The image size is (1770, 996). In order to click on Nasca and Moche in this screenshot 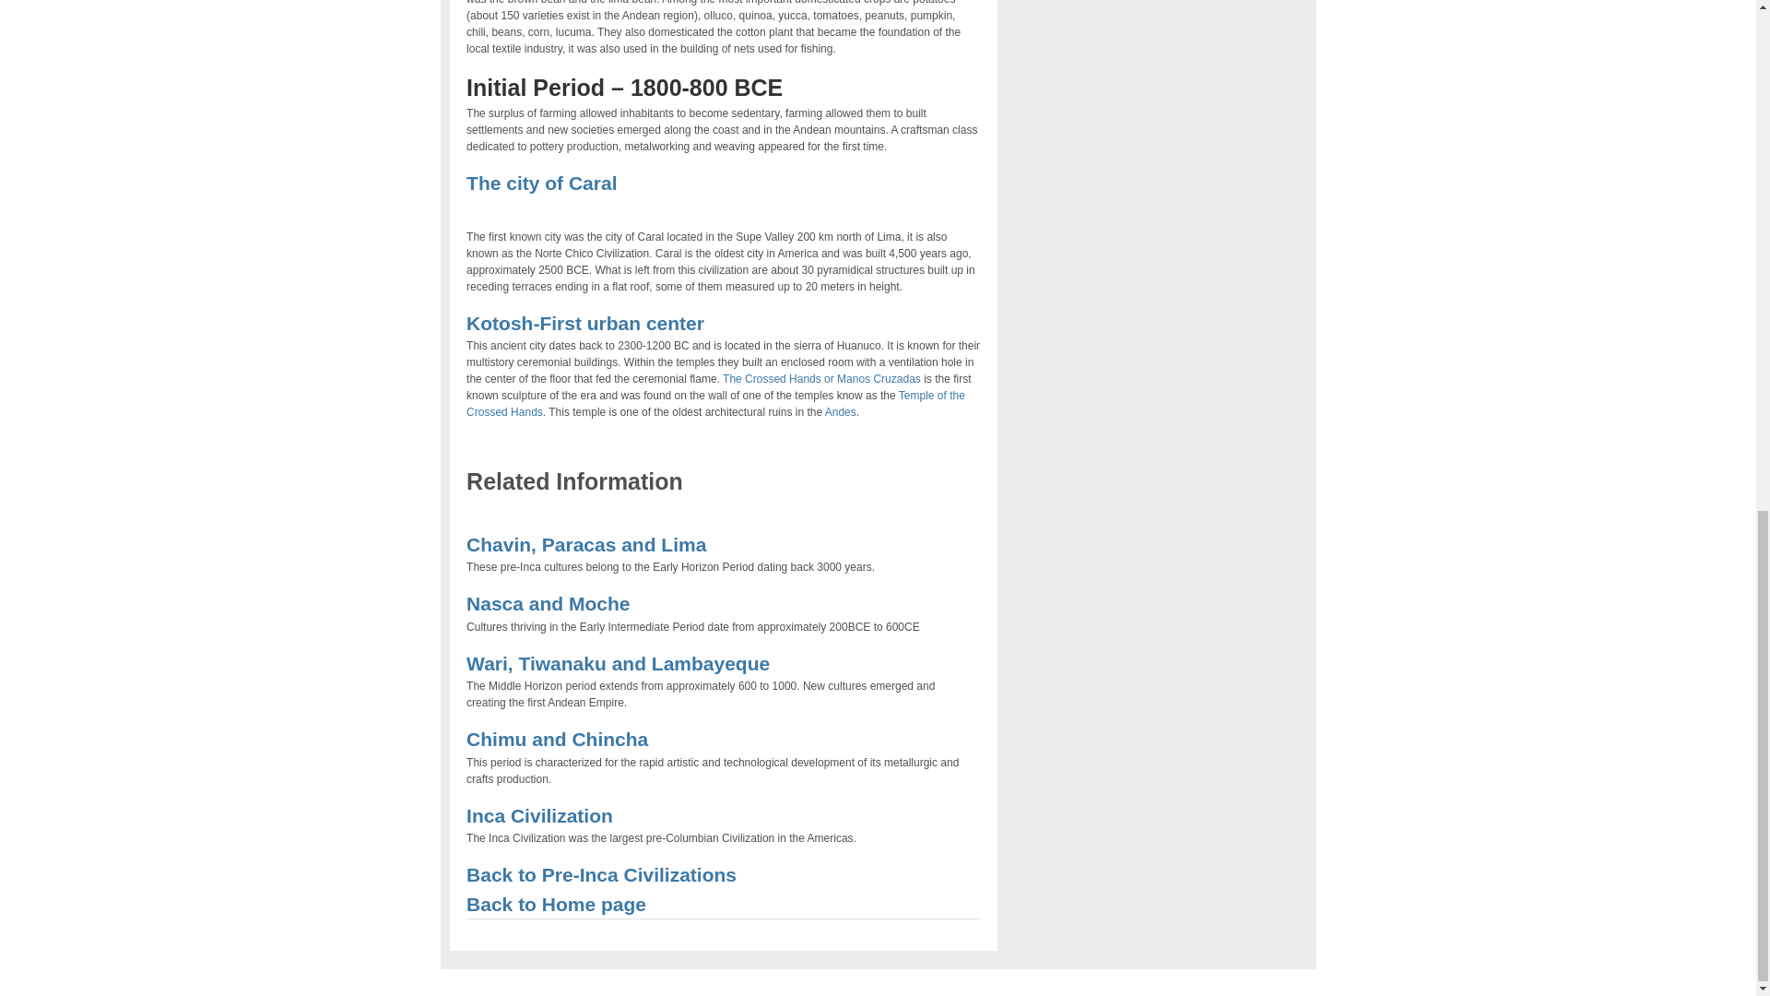, I will do `click(548, 603)`.